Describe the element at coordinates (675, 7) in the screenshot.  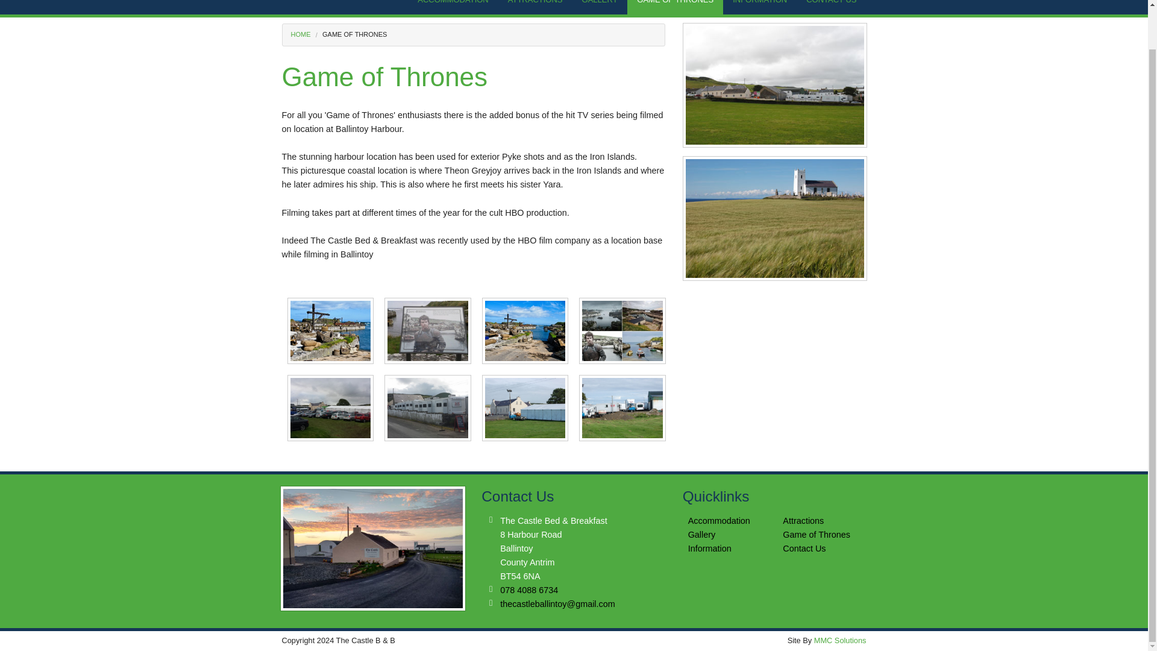
I see `GAME OF THRONES` at that location.